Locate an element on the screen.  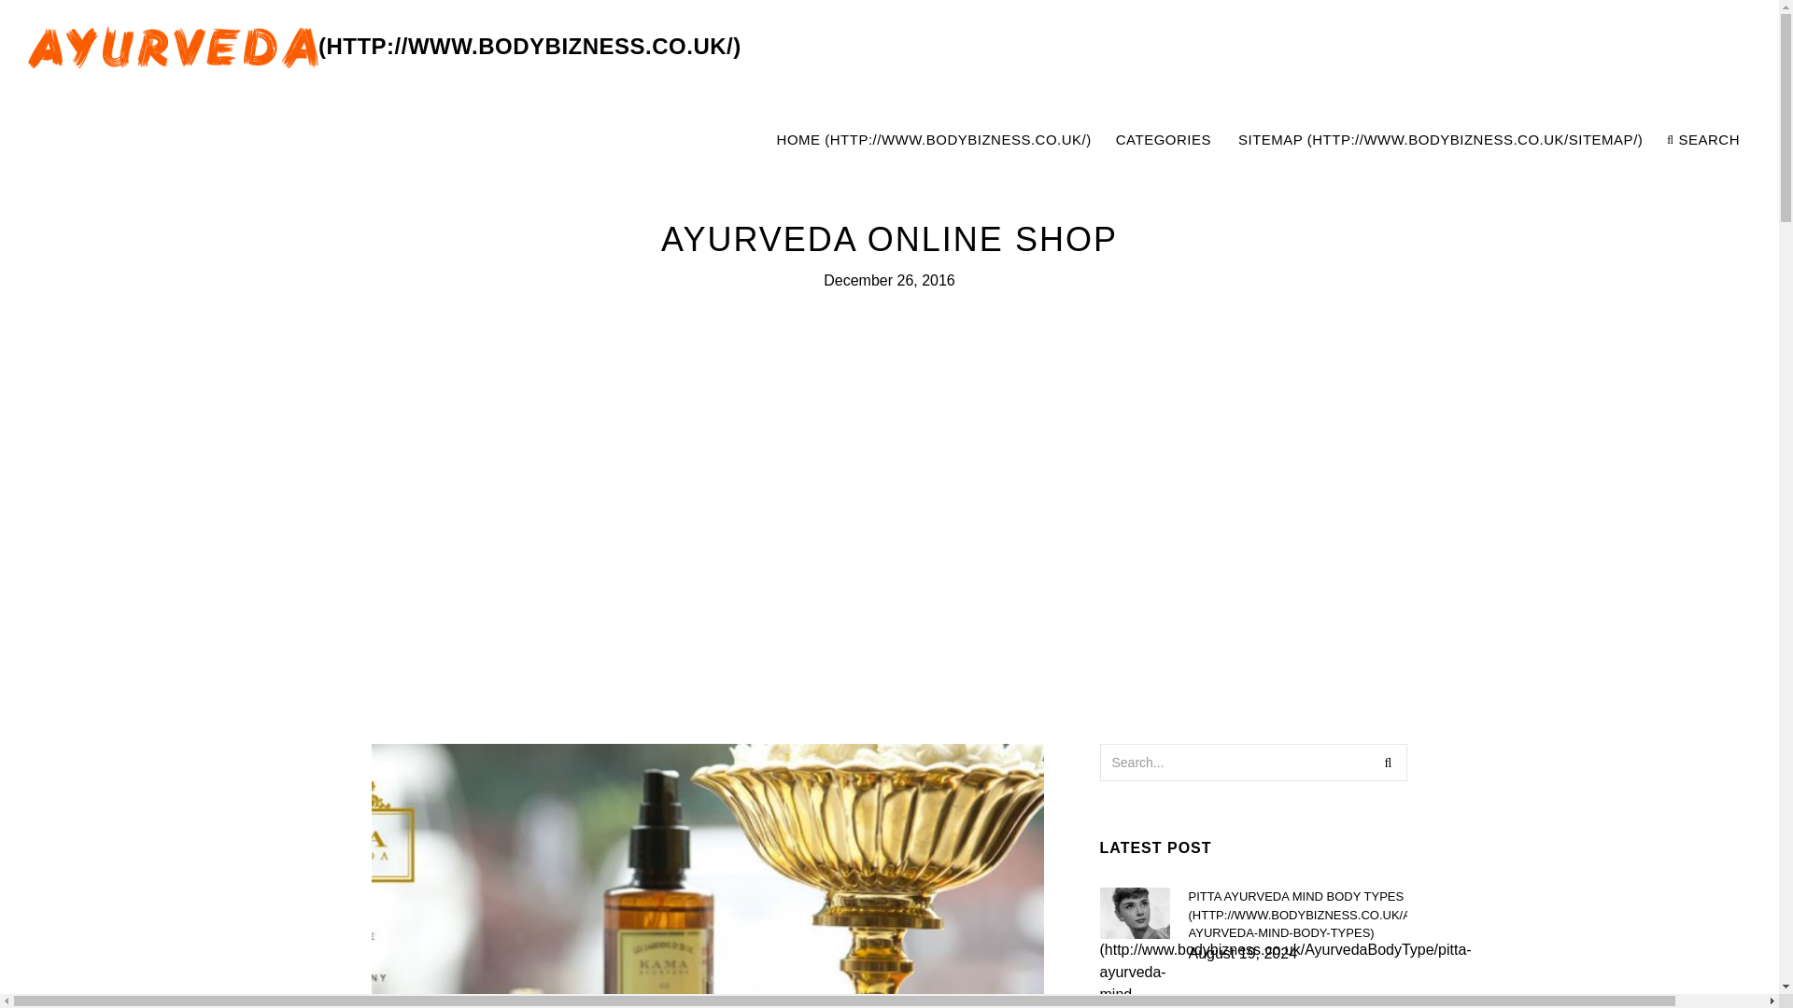
SEARCH is located at coordinates (1703, 140).